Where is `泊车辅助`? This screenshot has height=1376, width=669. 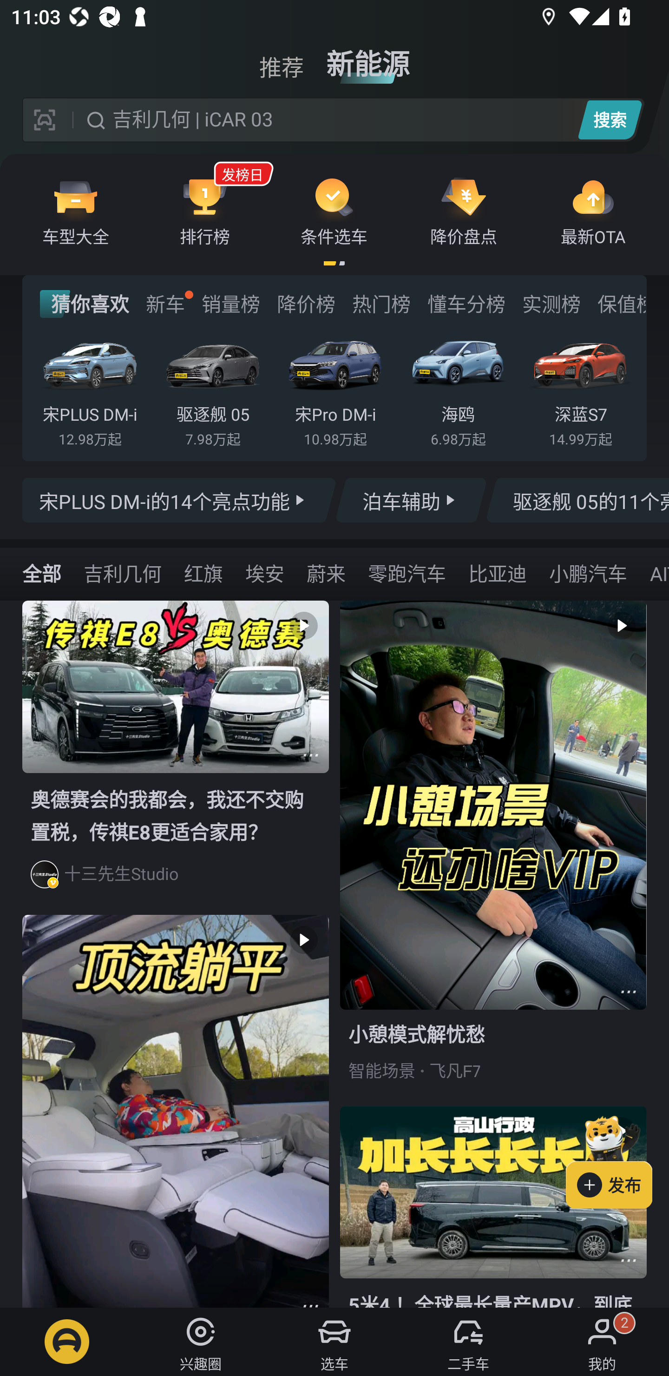
泊车辅助 is located at coordinates (411, 500).